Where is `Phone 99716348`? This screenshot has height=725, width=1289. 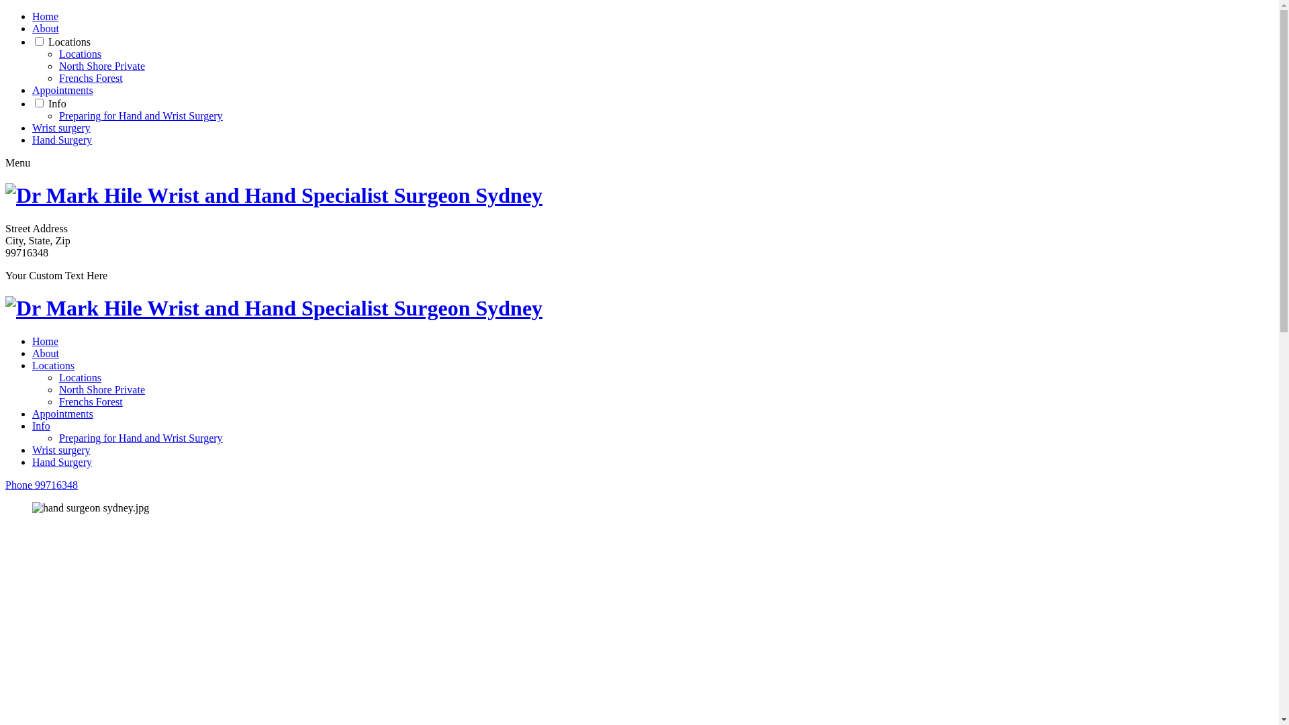 Phone 99716348 is located at coordinates (42, 485).